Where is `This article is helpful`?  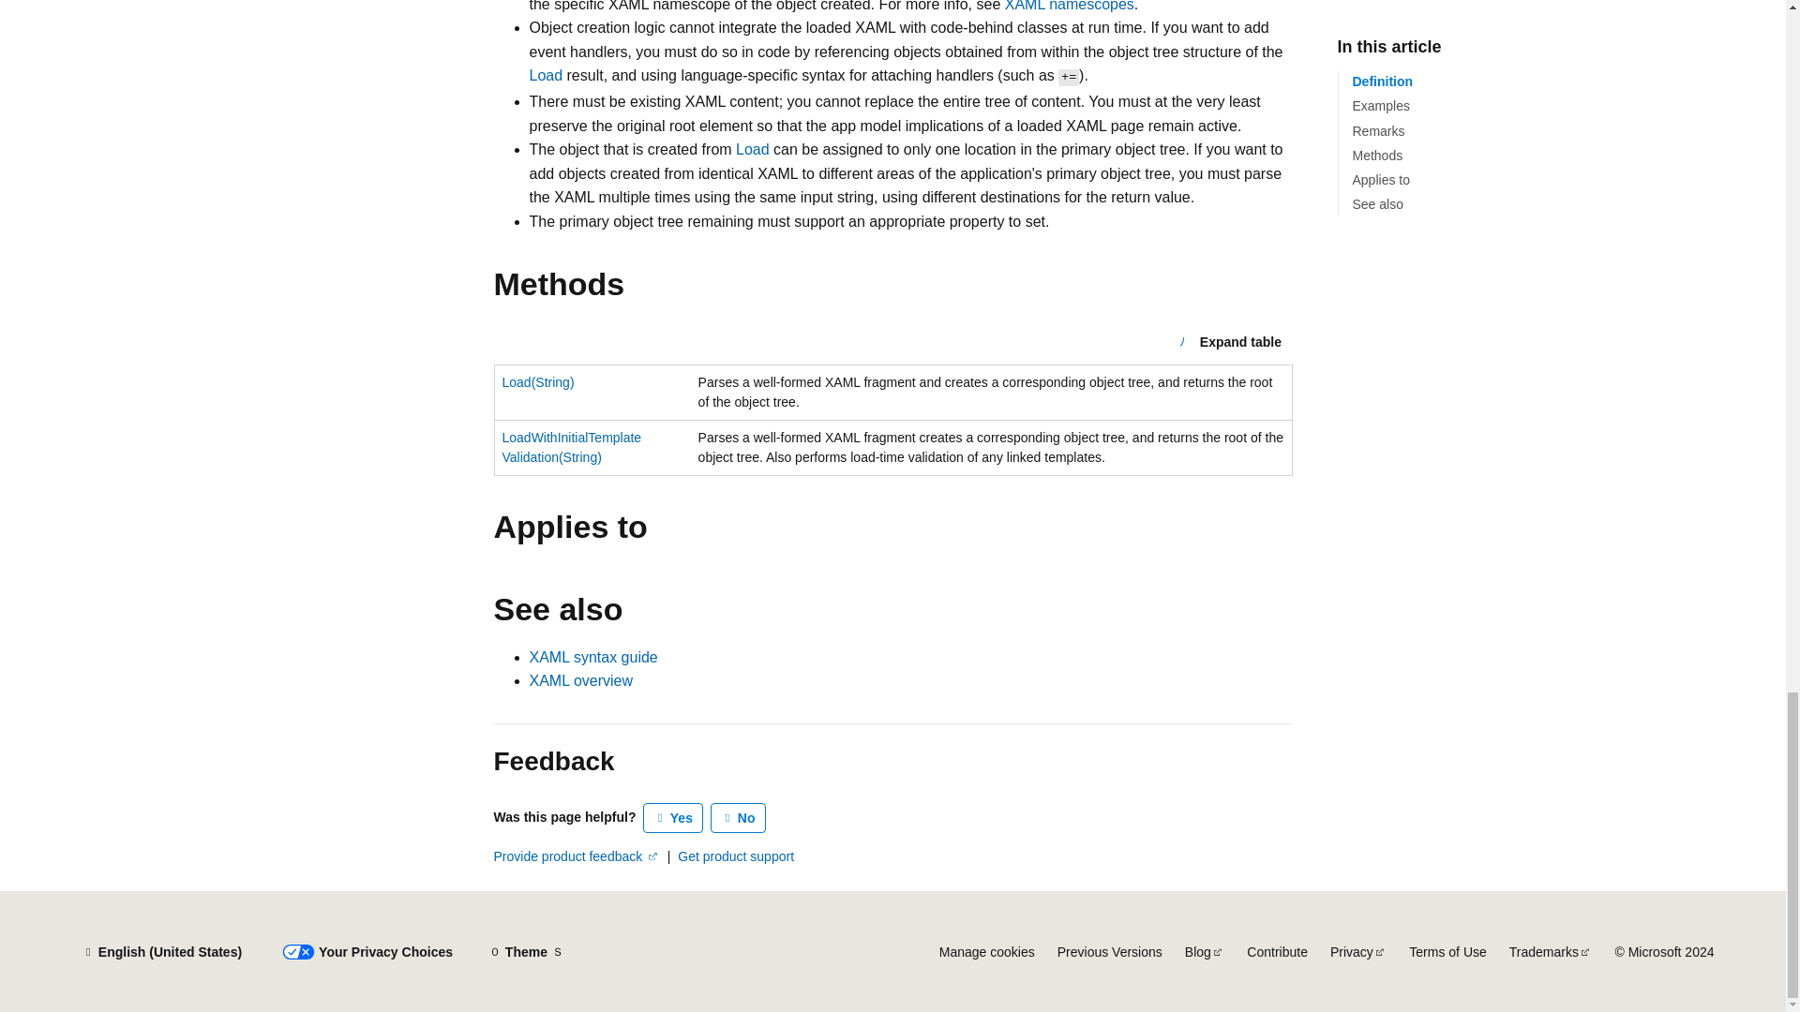 This article is helpful is located at coordinates (673, 817).